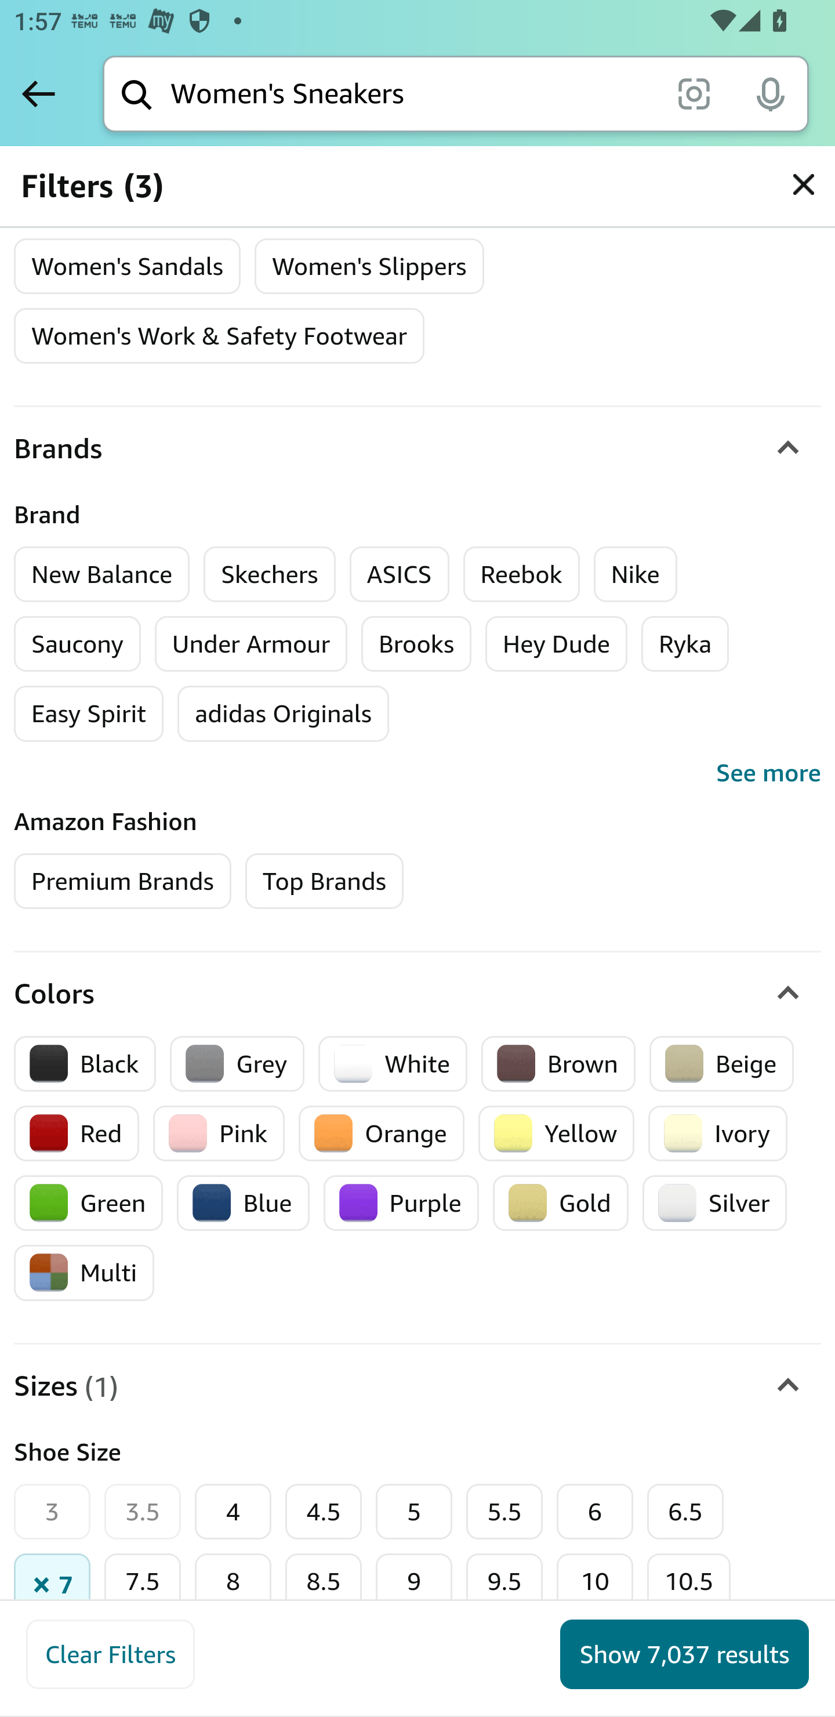 This screenshot has height=1717, width=835. Describe the element at coordinates (89, 1203) in the screenshot. I see `Green Green Green Green` at that location.